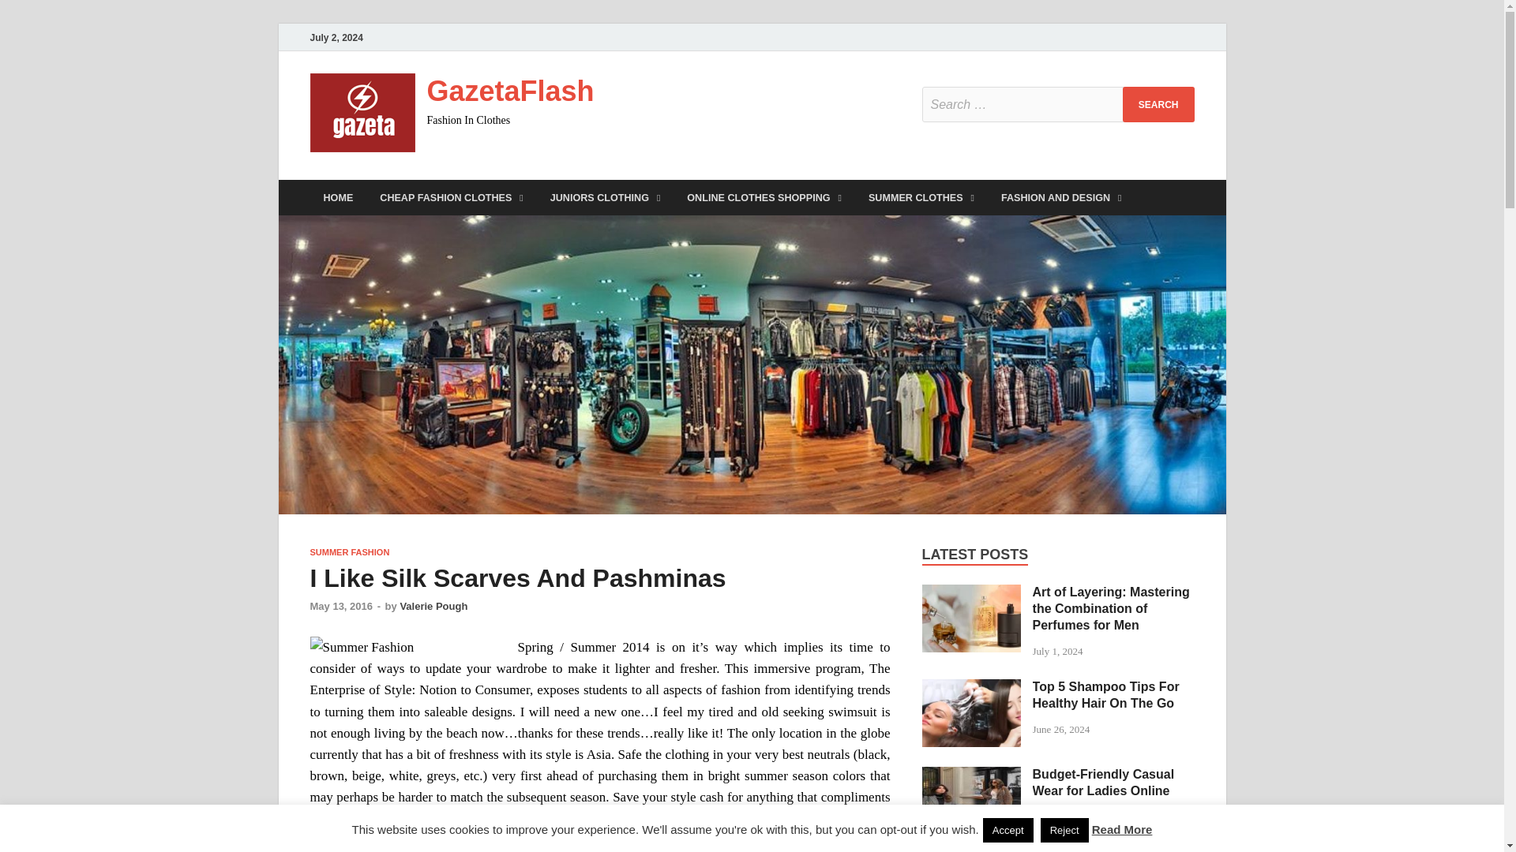  What do you see at coordinates (452, 197) in the screenshot?
I see `CHEAP FASHION CLOTHES` at bounding box center [452, 197].